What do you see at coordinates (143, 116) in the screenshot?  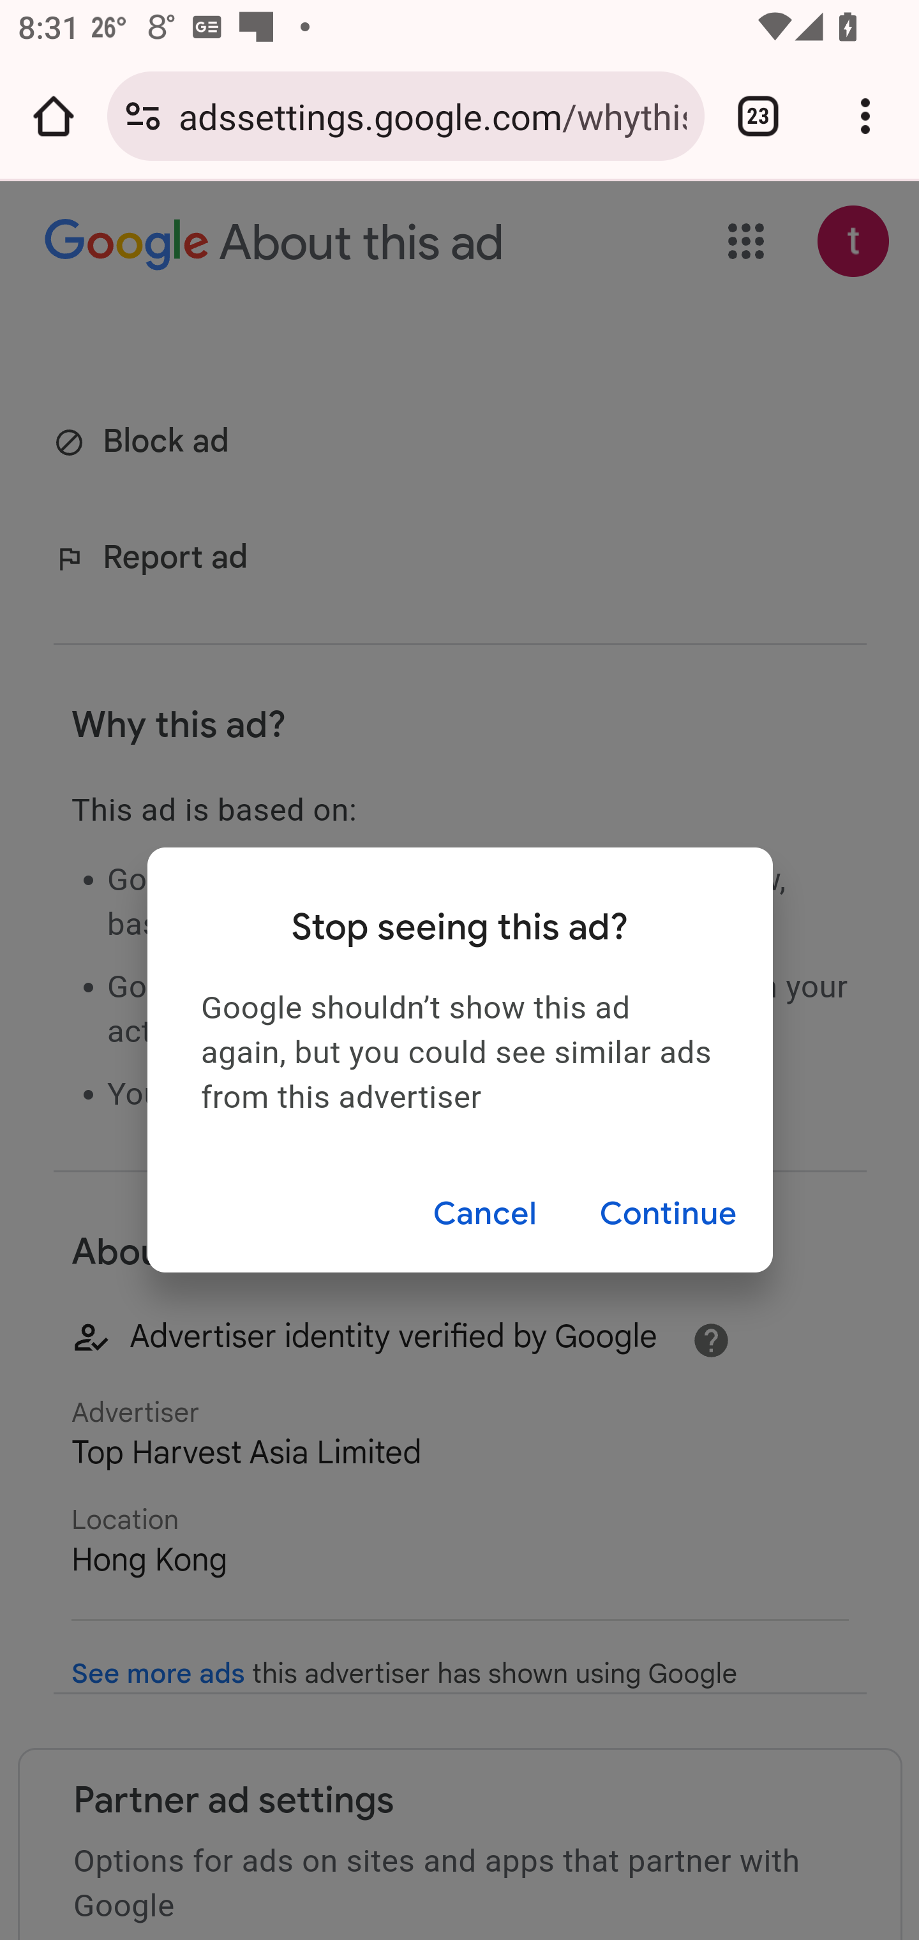 I see `Connection is secure` at bounding box center [143, 116].